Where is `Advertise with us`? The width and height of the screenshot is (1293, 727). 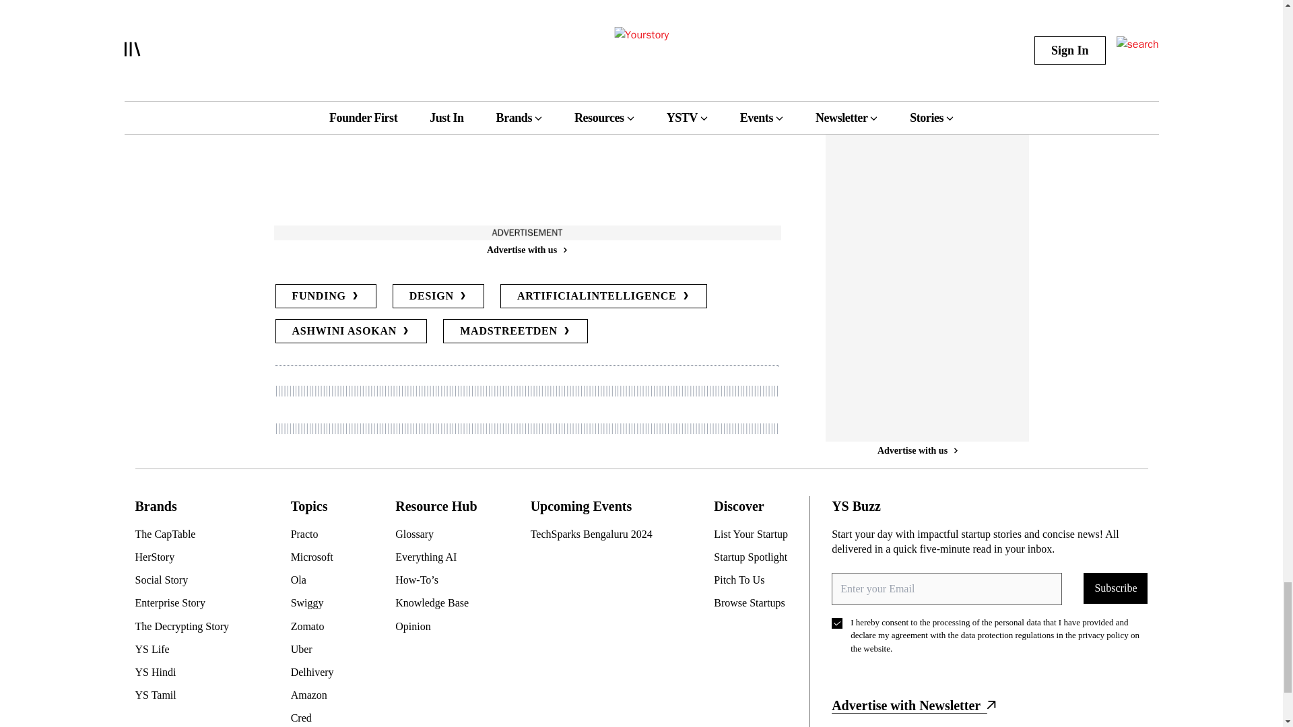 Advertise with us is located at coordinates (526, 250).